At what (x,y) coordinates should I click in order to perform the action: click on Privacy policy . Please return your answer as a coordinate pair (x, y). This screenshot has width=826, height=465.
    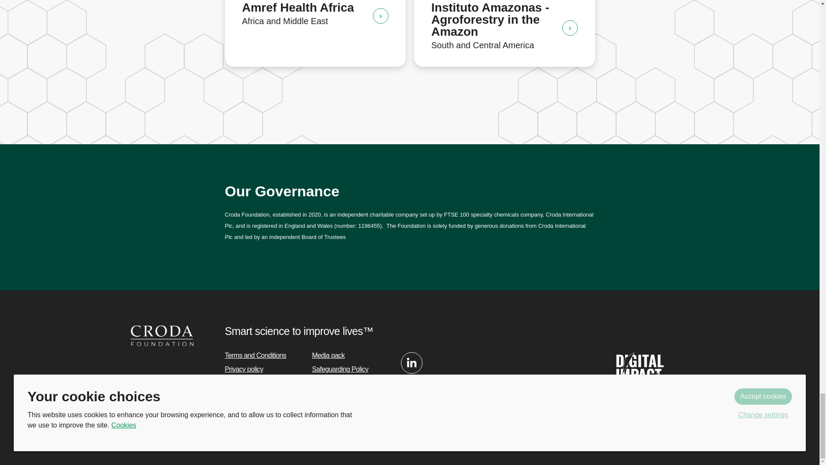
    Looking at the image, I should click on (243, 369).